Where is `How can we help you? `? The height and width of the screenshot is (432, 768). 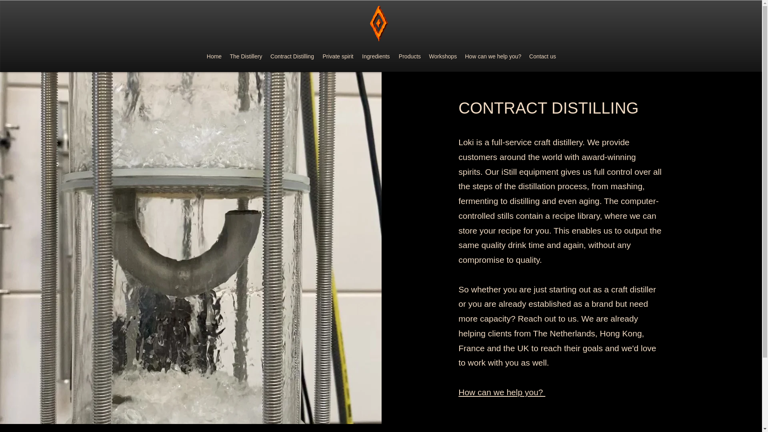
How can we help you?  is located at coordinates (502, 392).